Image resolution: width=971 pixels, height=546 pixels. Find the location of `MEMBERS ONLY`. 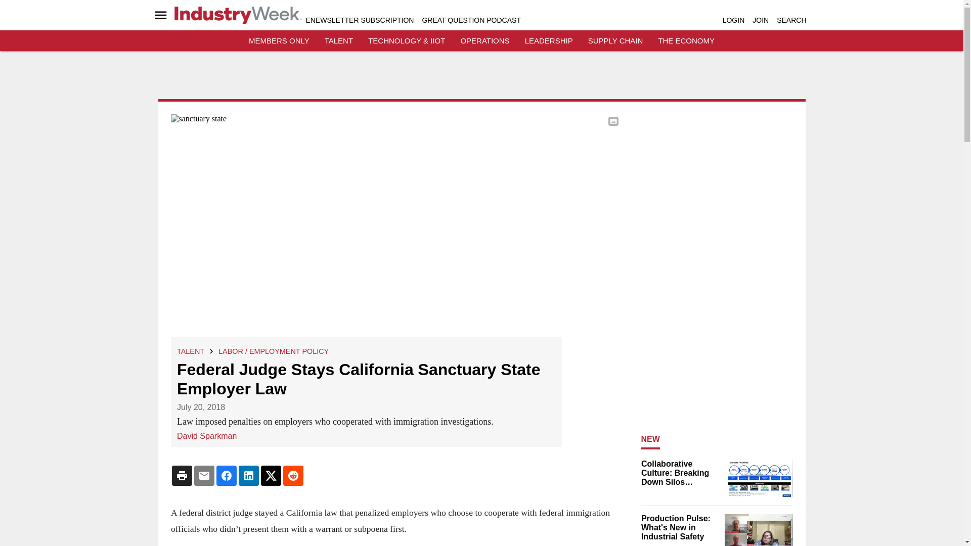

MEMBERS ONLY is located at coordinates (279, 40).